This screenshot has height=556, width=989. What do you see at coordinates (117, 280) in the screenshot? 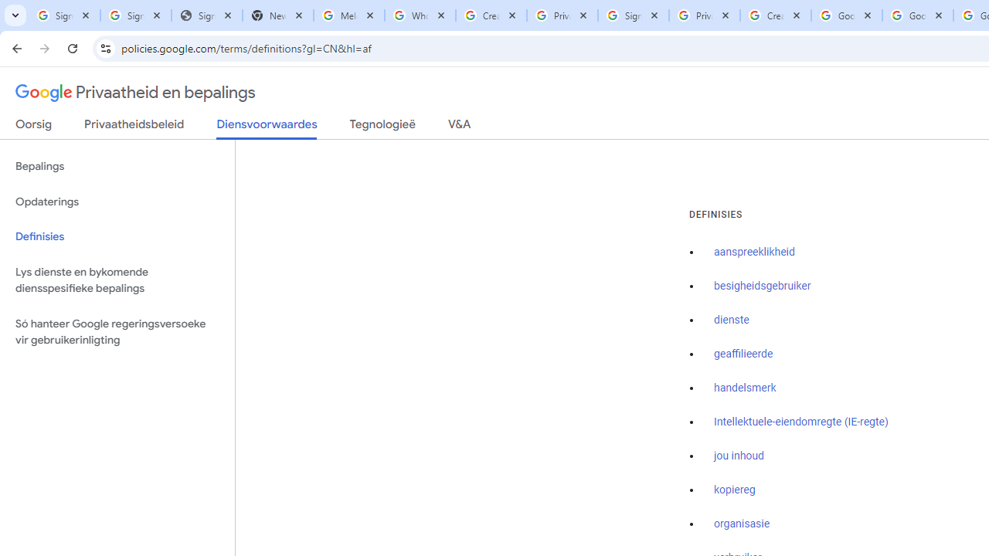
I see `Lys dienste en bykomende diensspesifieke bepalings` at bounding box center [117, 280].